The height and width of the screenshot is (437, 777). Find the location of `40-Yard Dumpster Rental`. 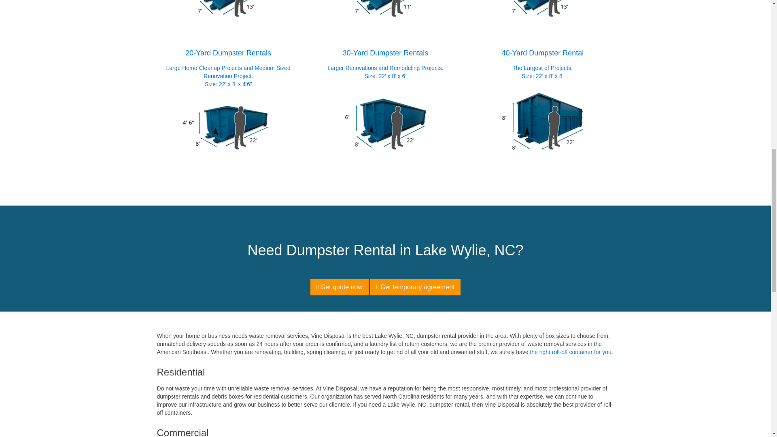

40-Yard Dumpster Rental is located at coordinates (542, 121).